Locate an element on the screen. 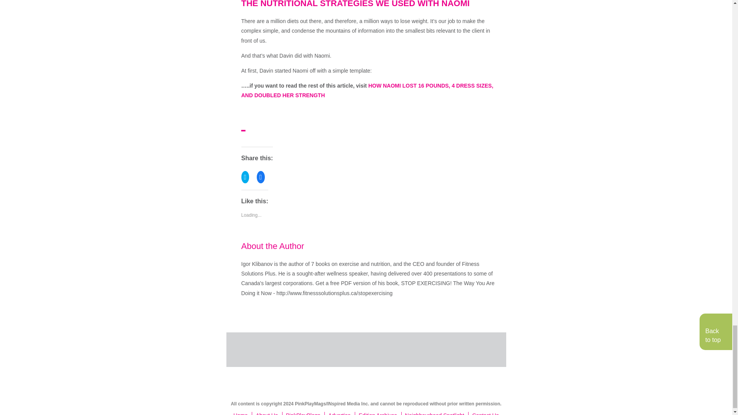 The width and height of the screenshot is (738, 415). Click to share on Twitter is located at coordinates (245, 177).